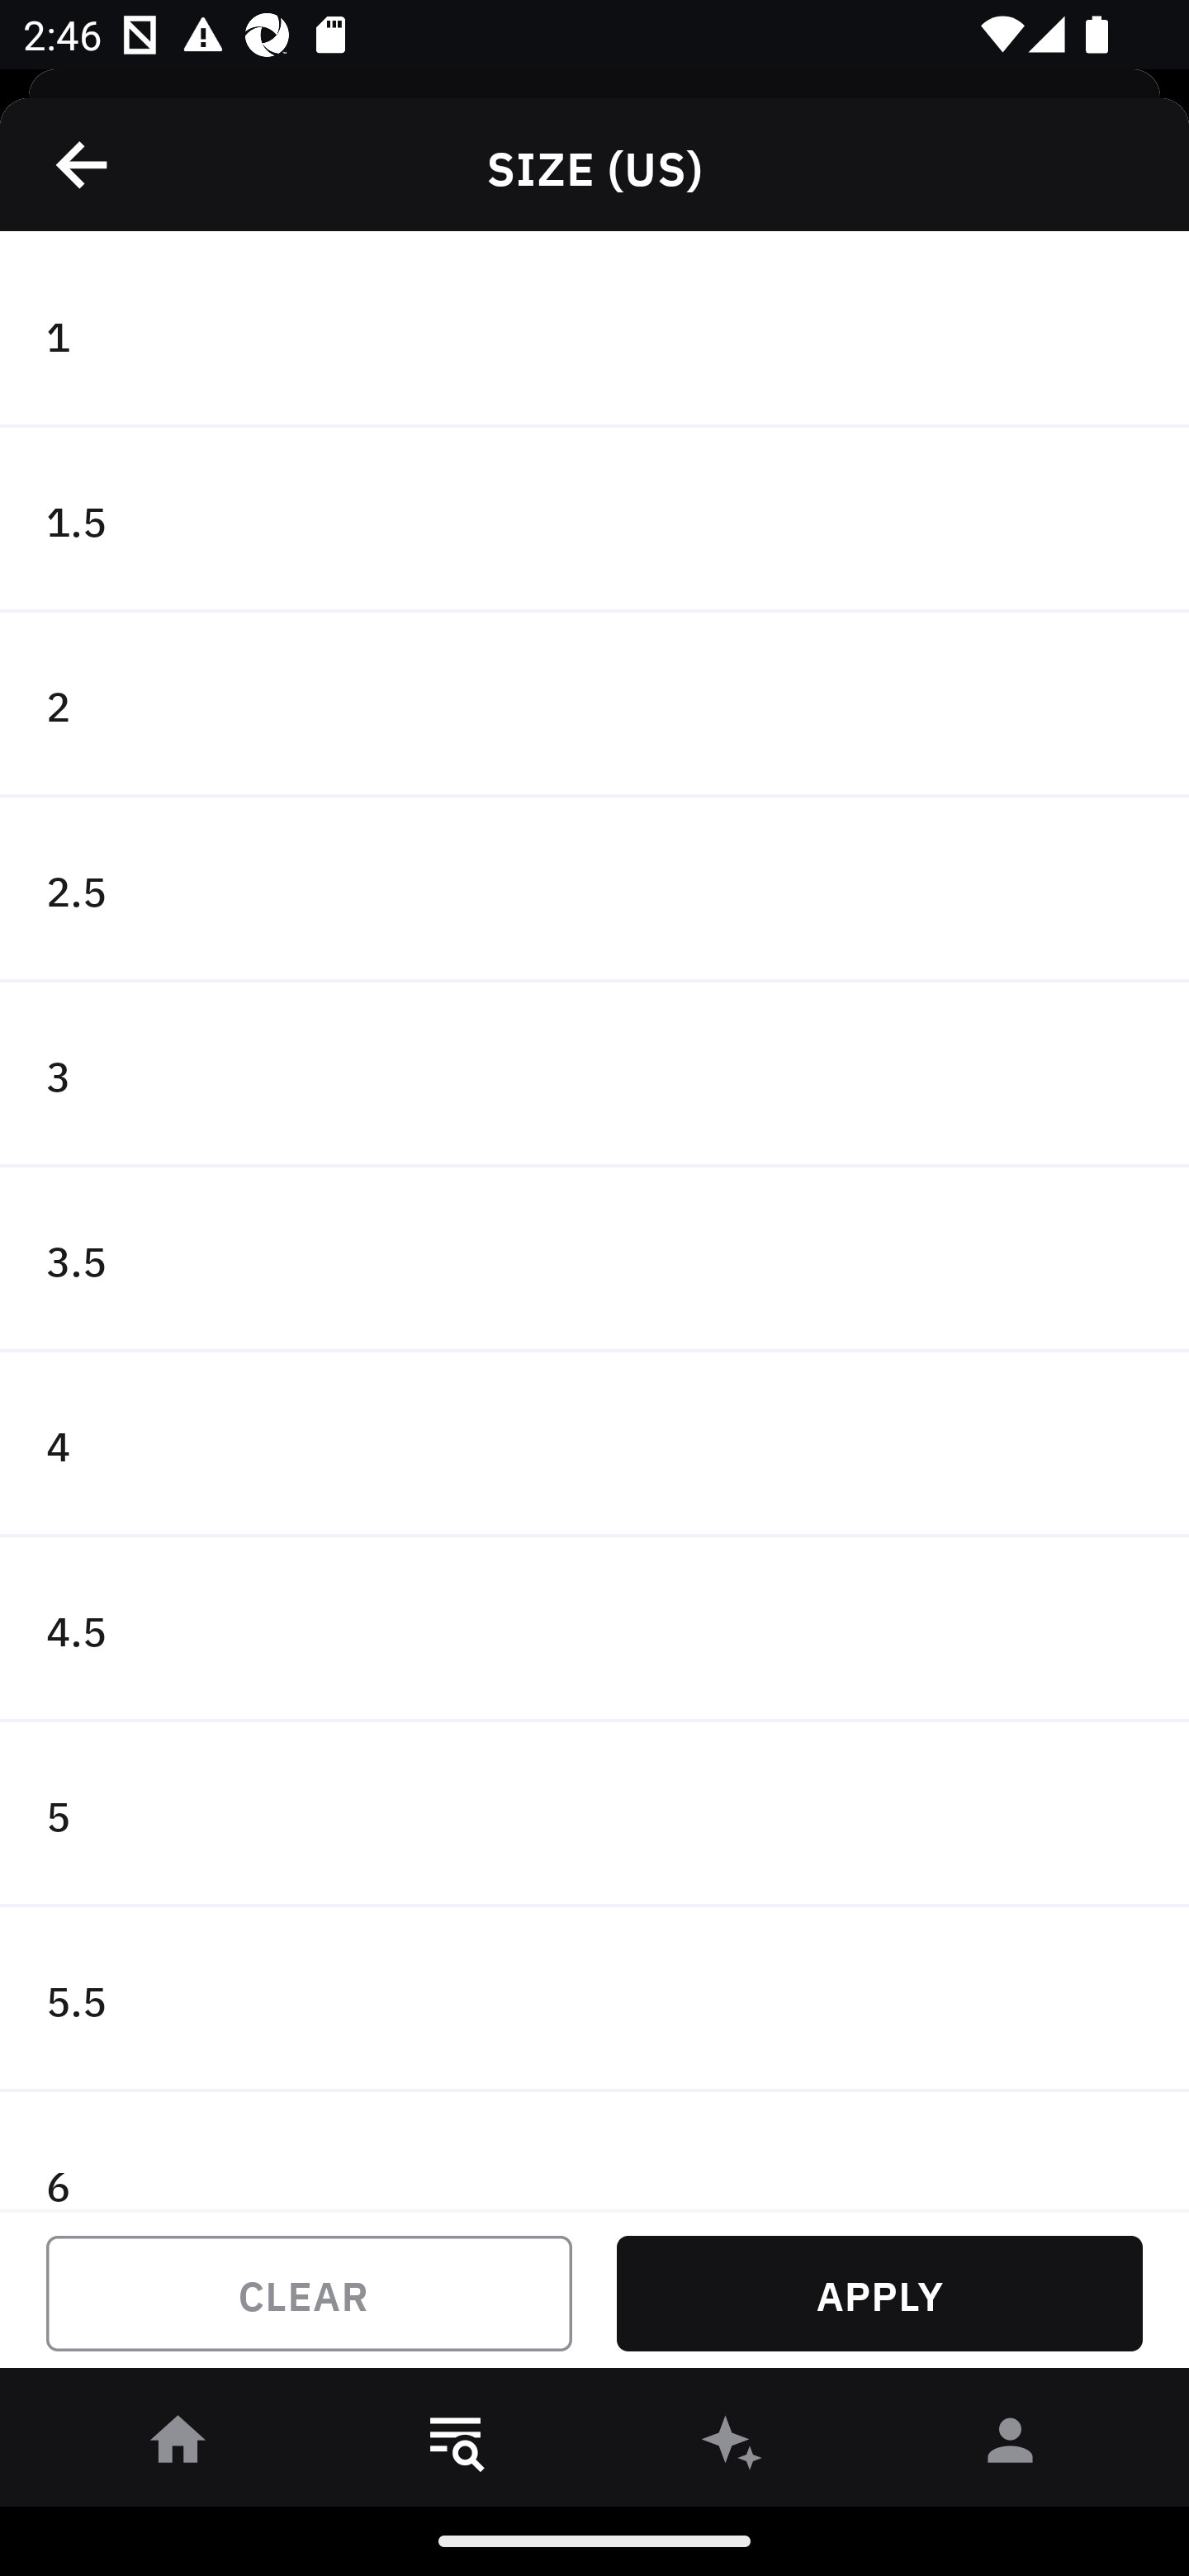 The width and height of the screenshot is (1189, 2576). Describe the element at coordinates (879, 2294) in the screenshot. I see `APPLY` at that location.